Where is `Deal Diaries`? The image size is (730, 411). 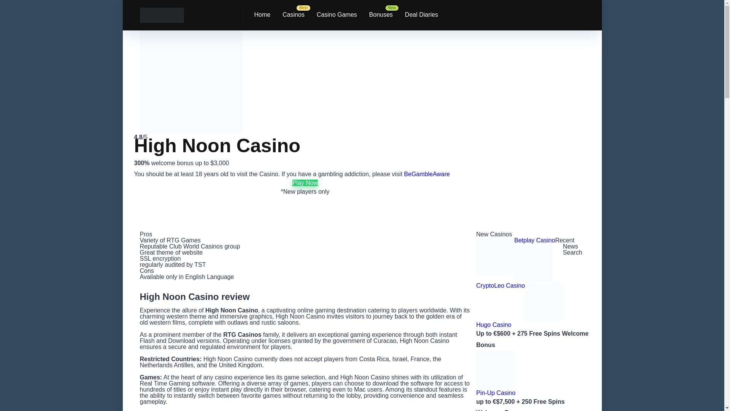 Deal Diaries is located at coordinates (421, 15).